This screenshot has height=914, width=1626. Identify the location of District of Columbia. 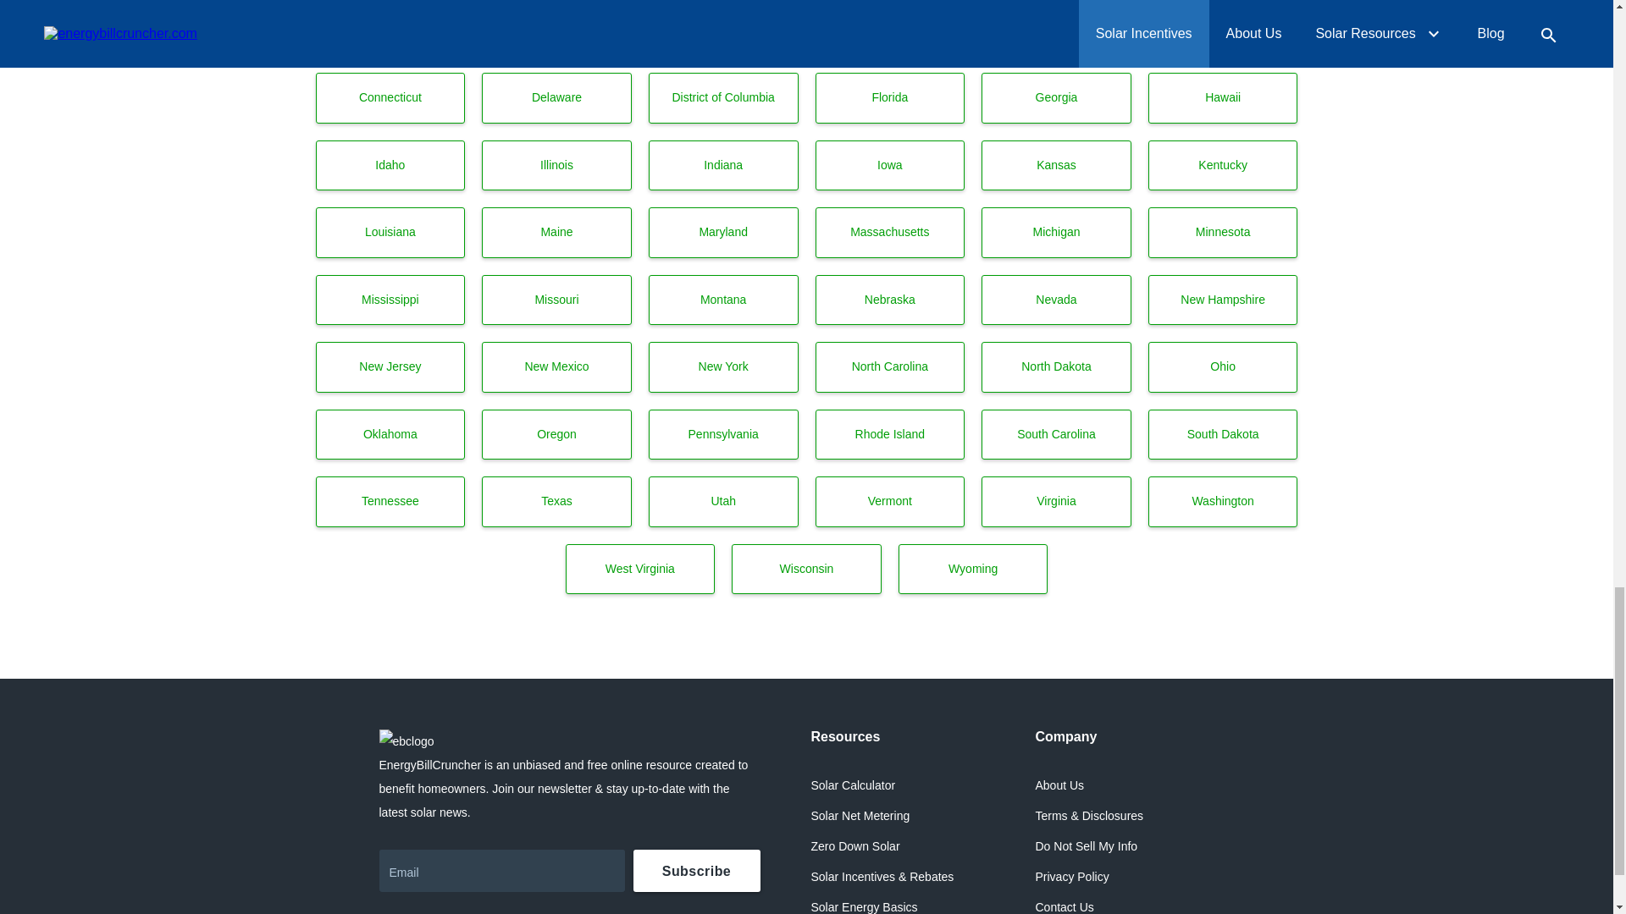
(723, 98).